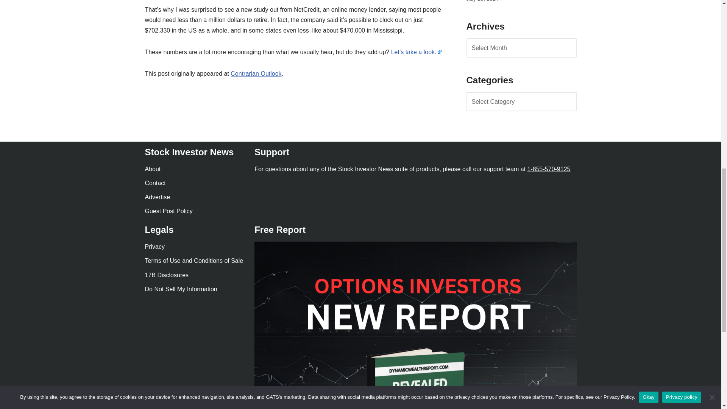 Image resolution: width=727 pixels, height=409 pixels. I want to click on Privacy, so click(154, 246).